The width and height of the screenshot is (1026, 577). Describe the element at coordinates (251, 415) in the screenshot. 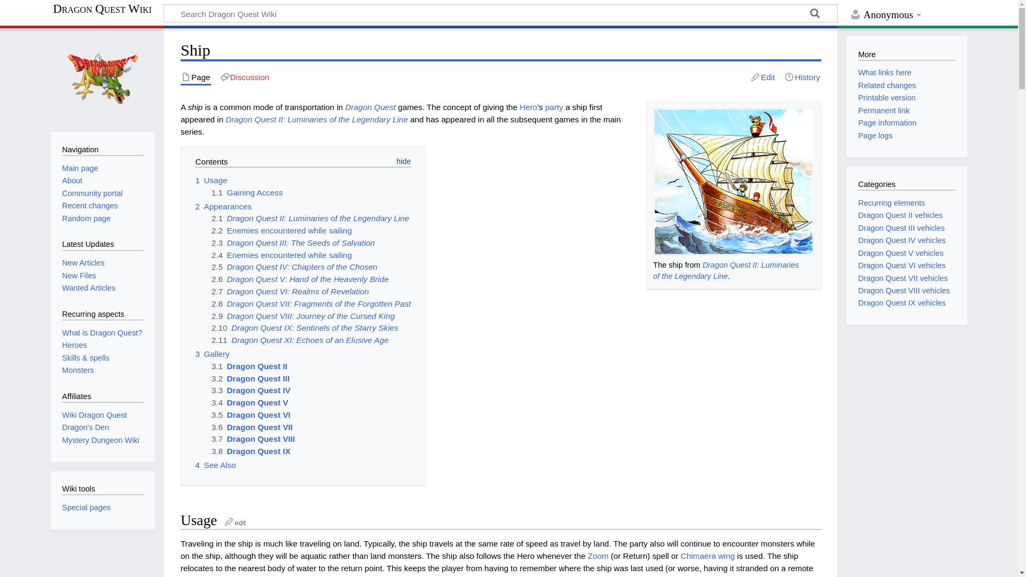

I see `3.5 Dragon Quest VI` at that location.